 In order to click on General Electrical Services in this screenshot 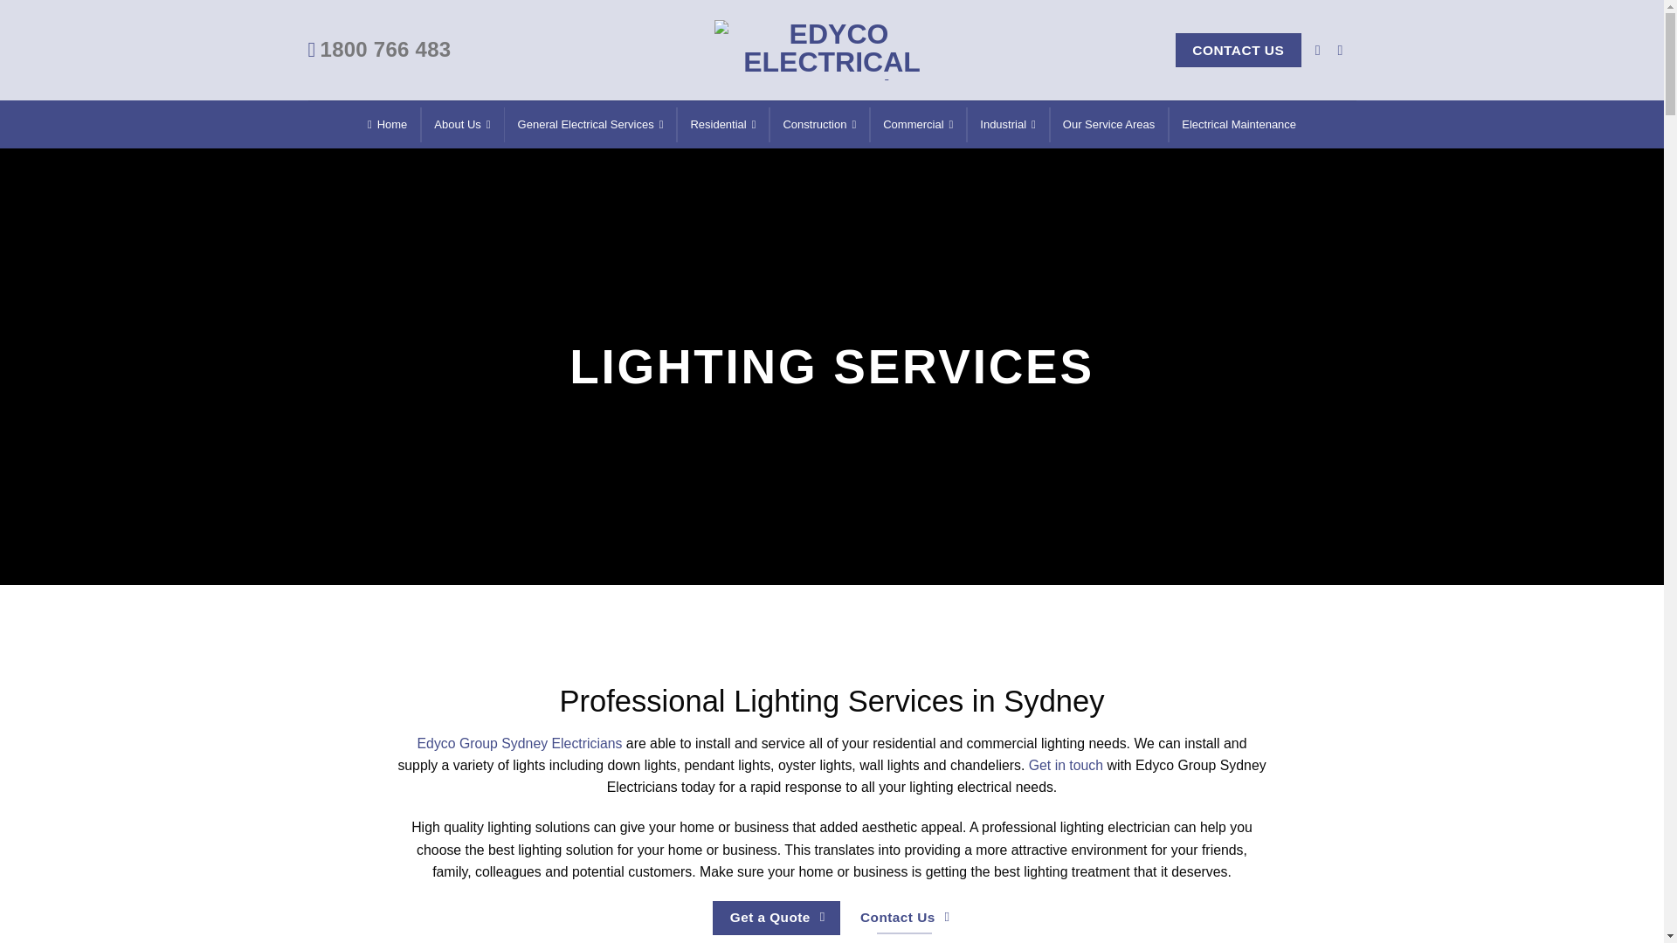, I will do `click(590, 124)`.